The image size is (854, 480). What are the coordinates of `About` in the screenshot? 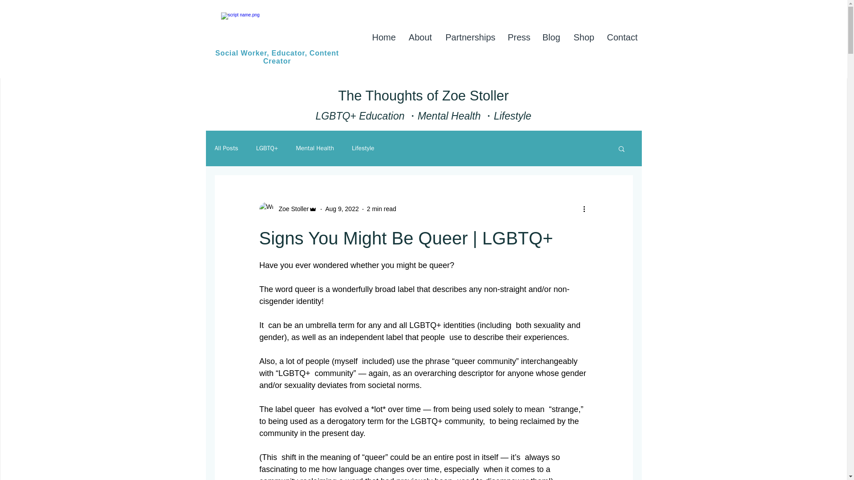 It's located at (420, 37).